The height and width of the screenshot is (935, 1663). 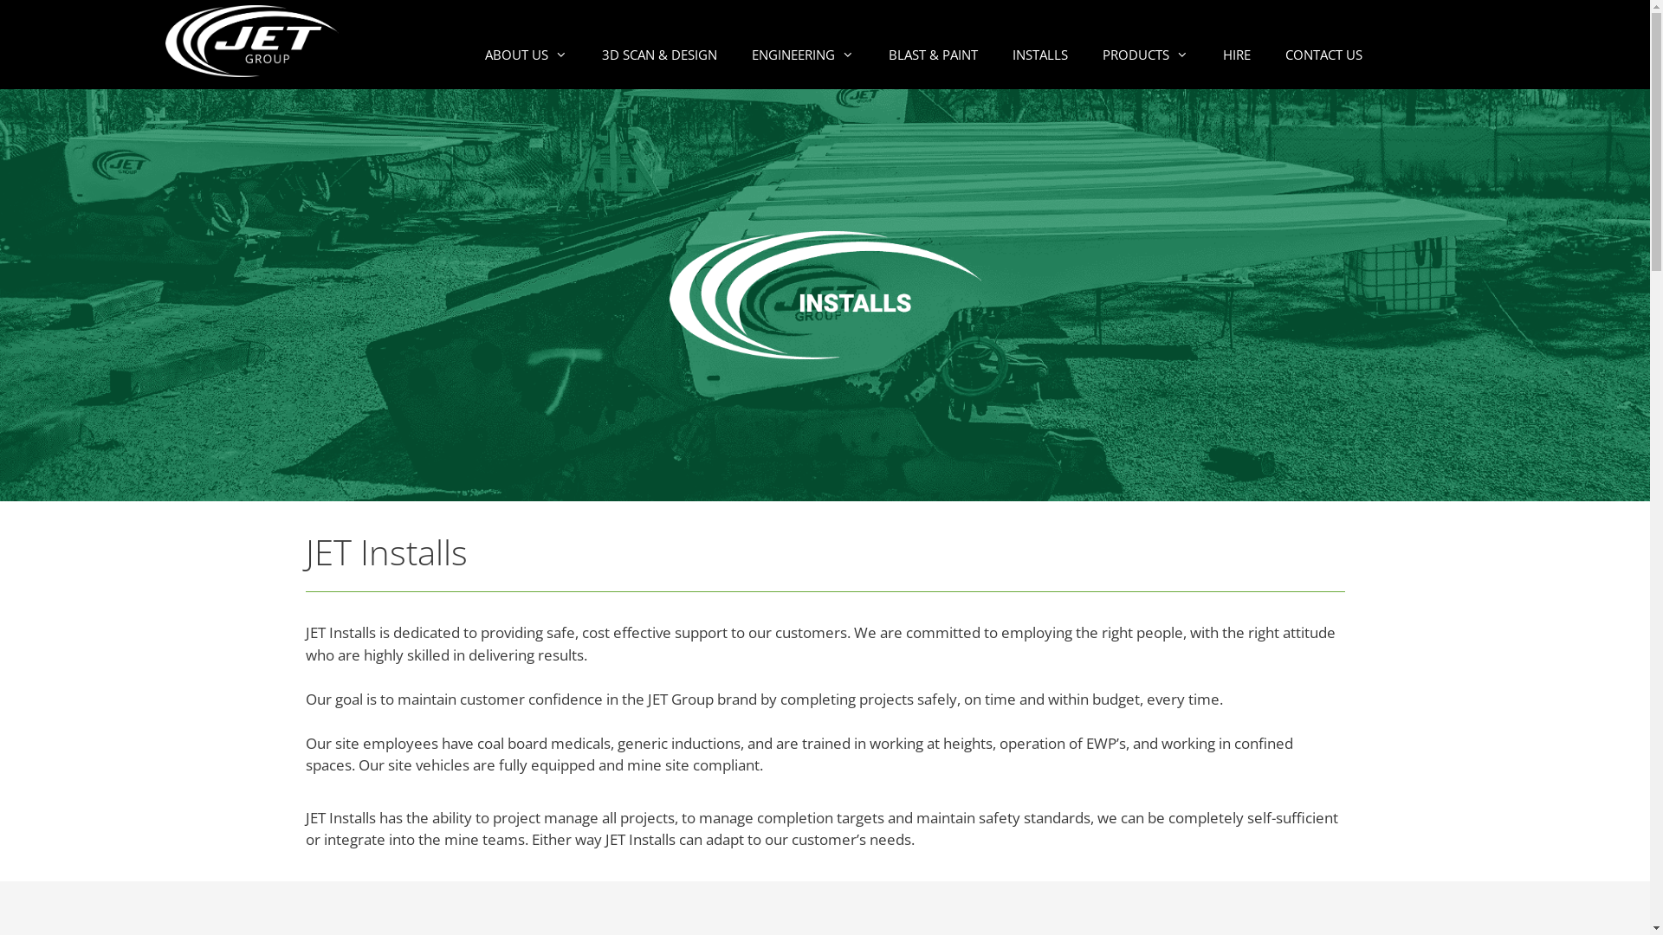 What do you see at coordinates (1039, 55) in the screenshot?
I see `INSTALLS` at bounding box center [1039, 55].